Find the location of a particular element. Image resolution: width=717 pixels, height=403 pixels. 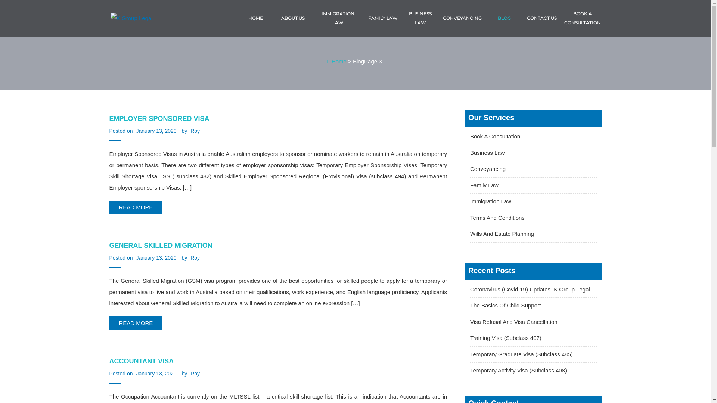

Roy is located at coordinates (195, 258).